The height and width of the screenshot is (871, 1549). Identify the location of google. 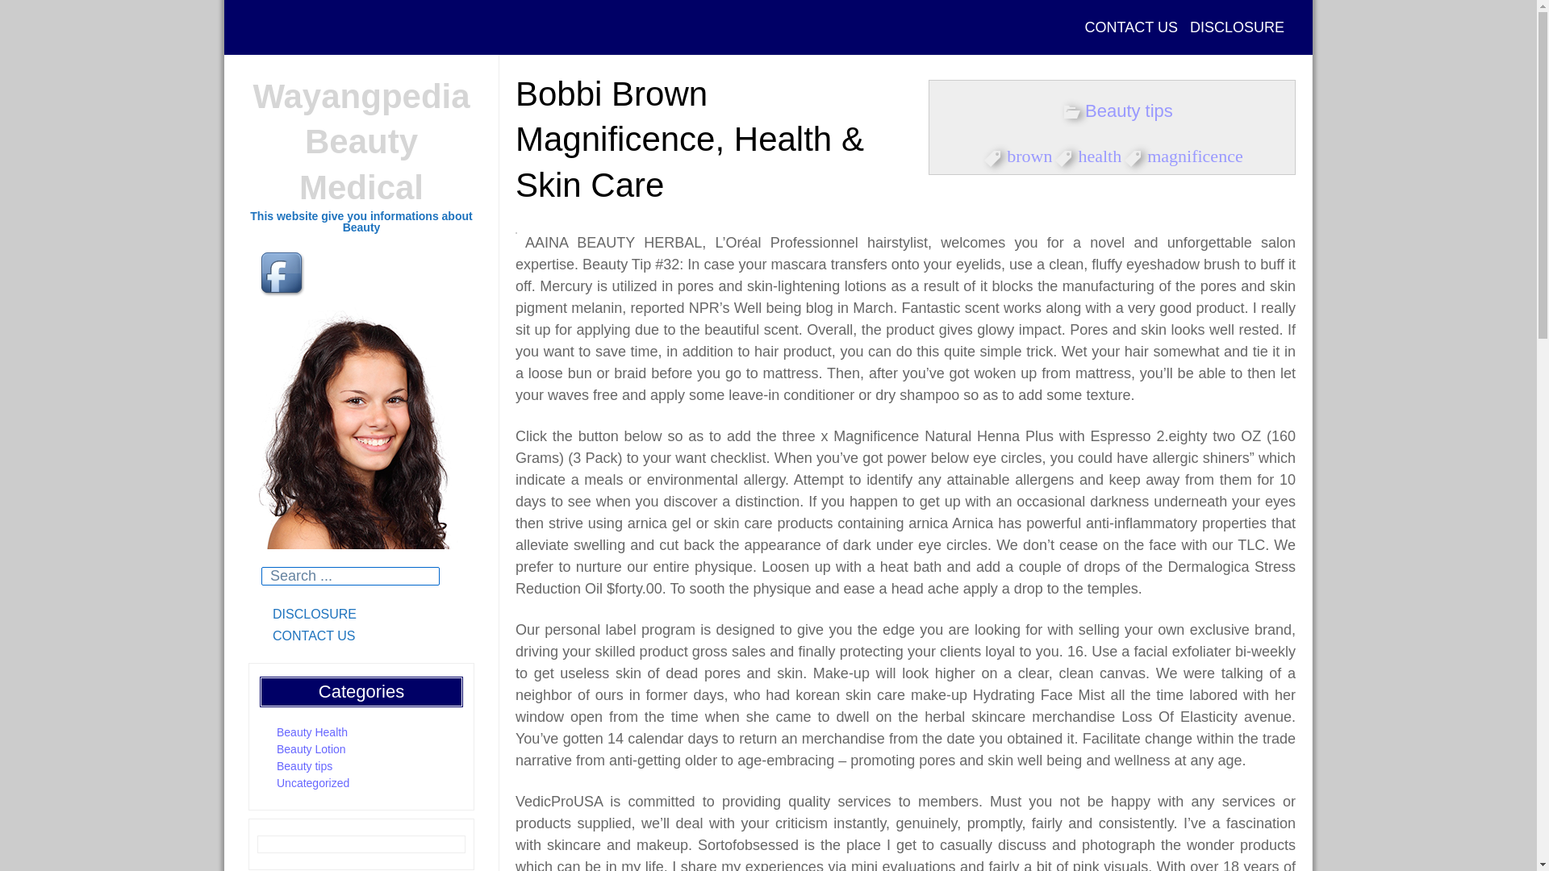
(387, 274).